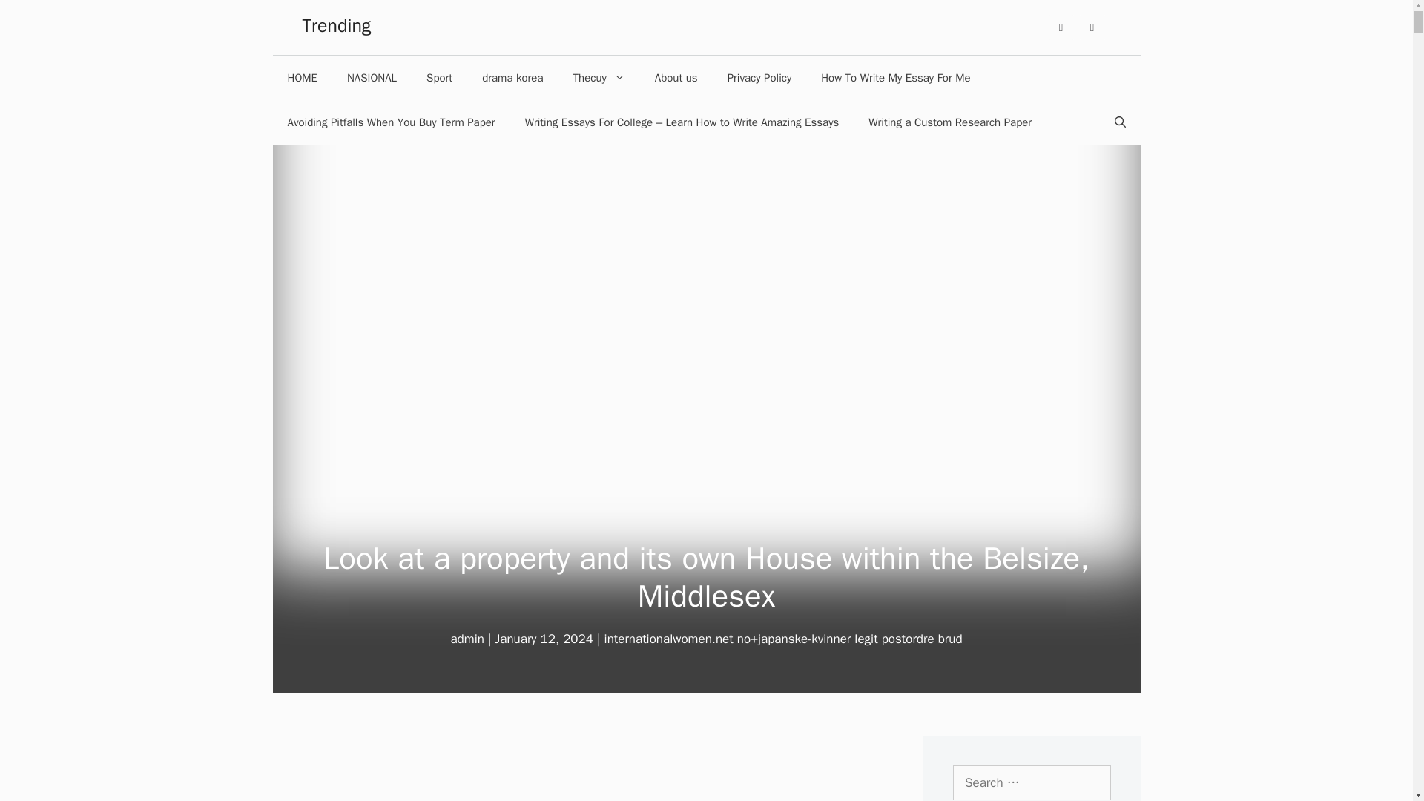  I want to click on About us, so click(676, 77).